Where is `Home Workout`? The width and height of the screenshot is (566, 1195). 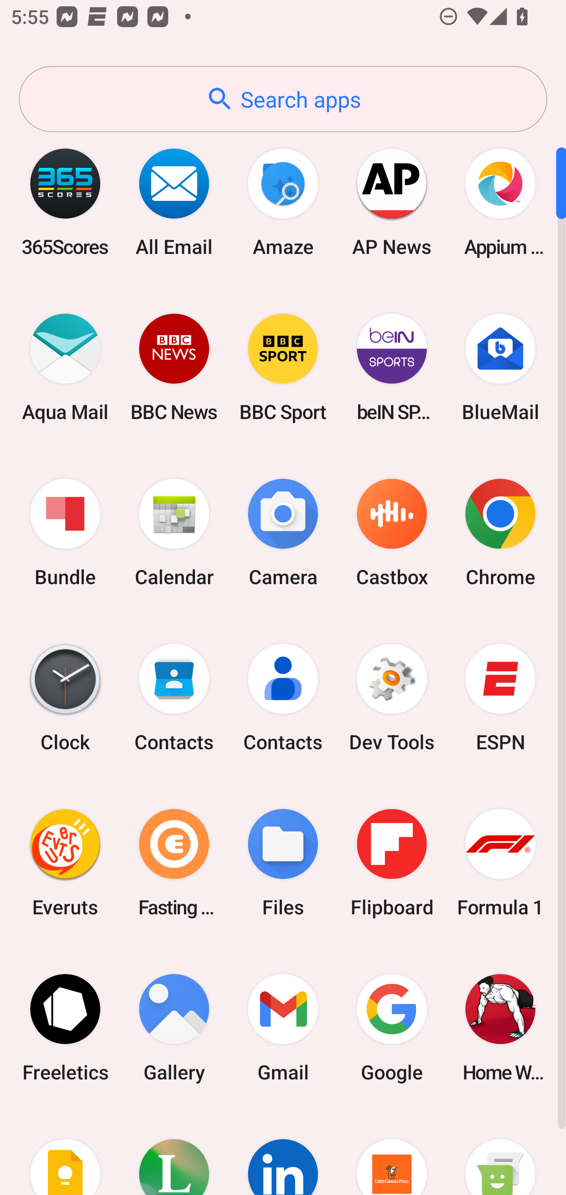
Home Workout is located at coordinates (500, 1028).